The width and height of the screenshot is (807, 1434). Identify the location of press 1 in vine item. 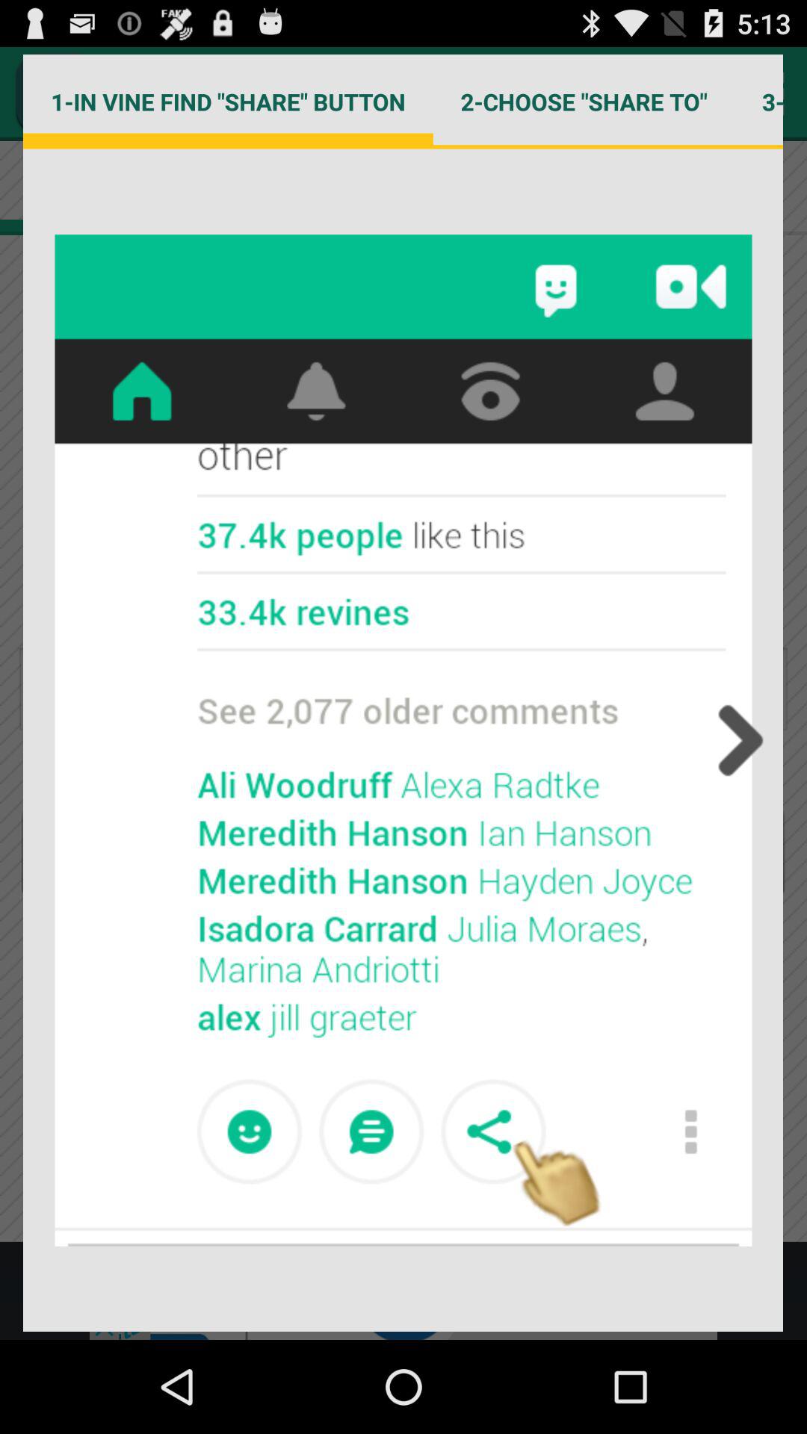
(228, 102).